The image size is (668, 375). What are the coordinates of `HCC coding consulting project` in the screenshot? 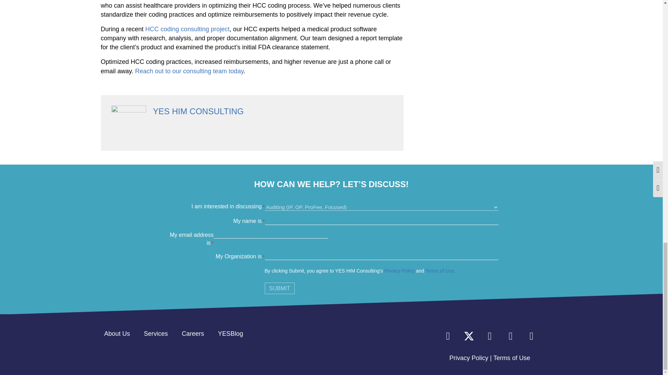 It's located at (188, 29).